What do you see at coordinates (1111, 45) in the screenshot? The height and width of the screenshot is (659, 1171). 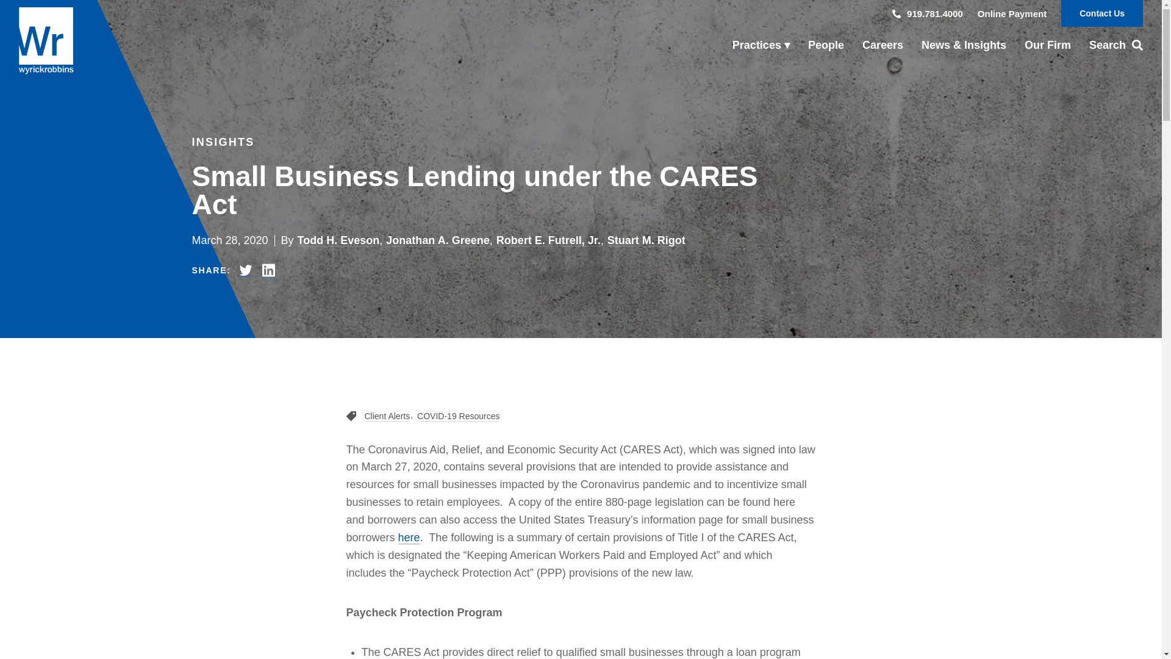 I see `Search` at bounding box center [1111, 45].